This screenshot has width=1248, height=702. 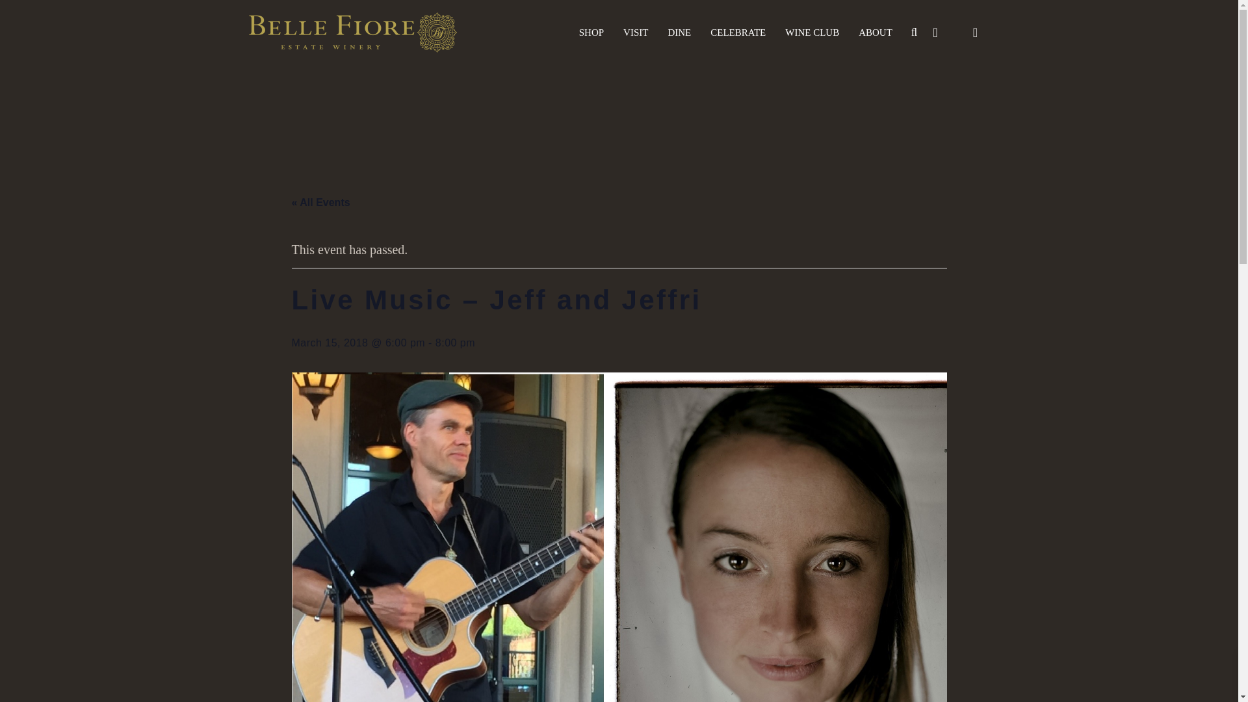 I want to click on WINE CLUB, so click(x=811, y=32).